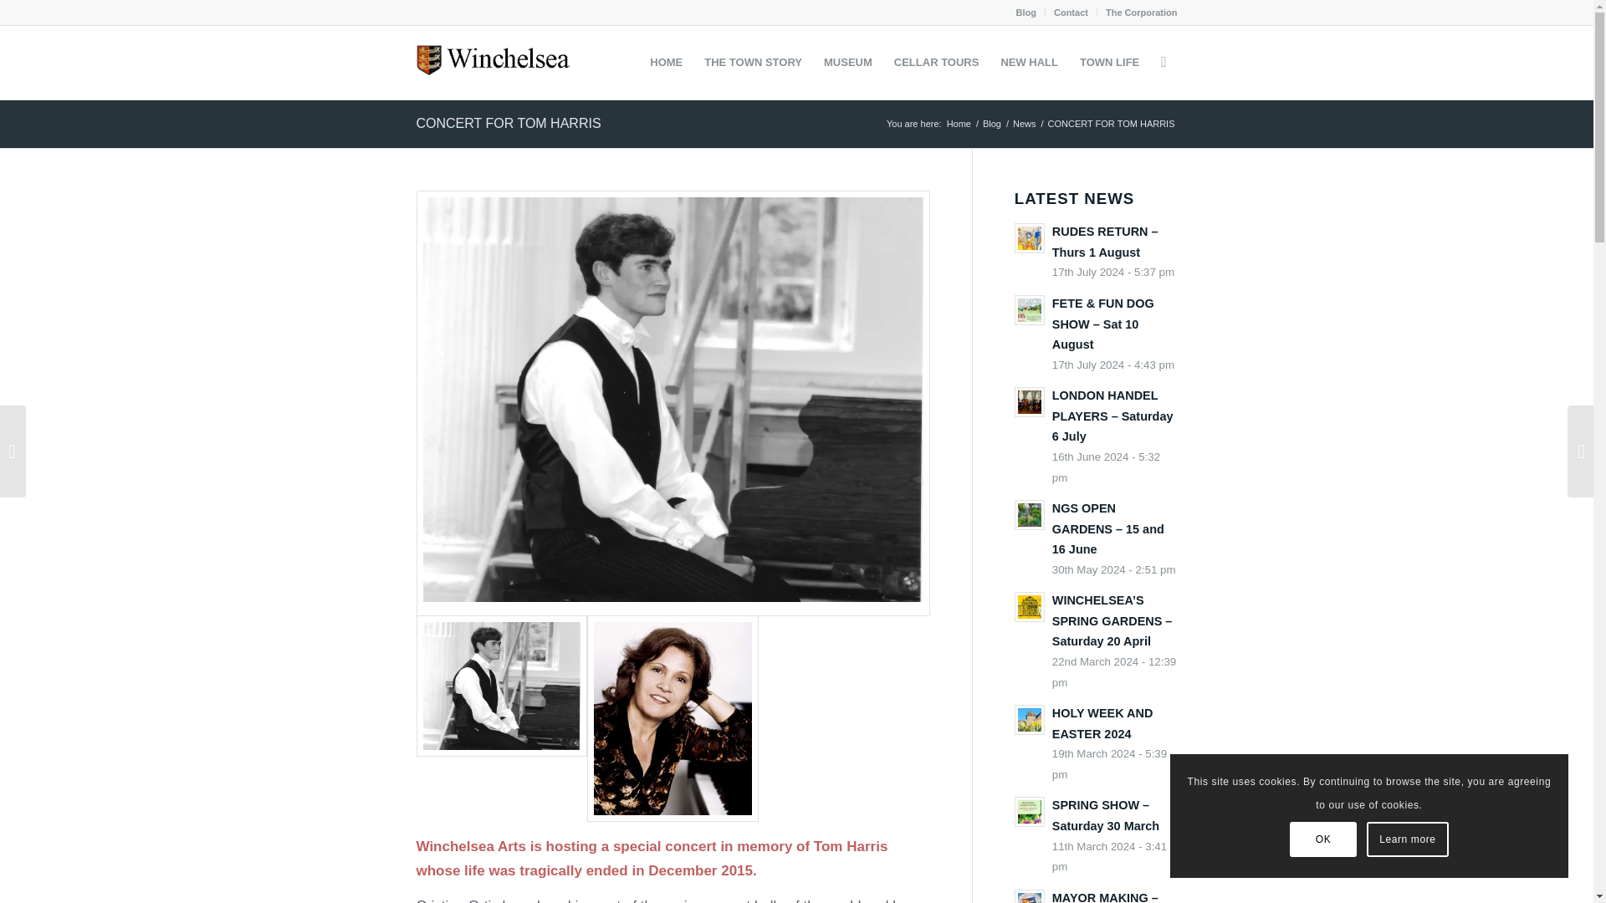 This screenshot has height=903, width=1606. Describe the element at coordinates (848, 62) in the screenshot. I see `MUSEUM` at that location.